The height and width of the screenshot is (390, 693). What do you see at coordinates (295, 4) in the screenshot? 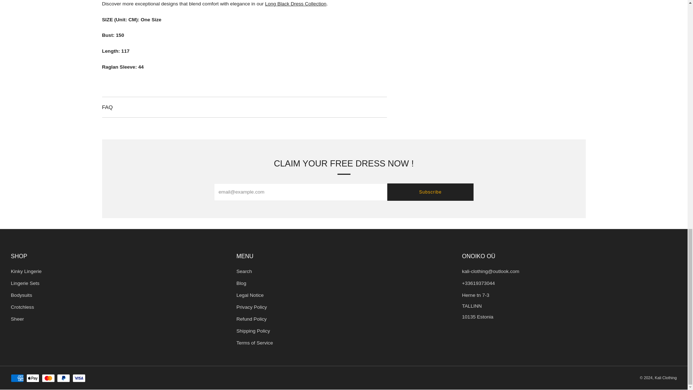
I see `Long Black Dress Collection` at bounding box center [295, 4].